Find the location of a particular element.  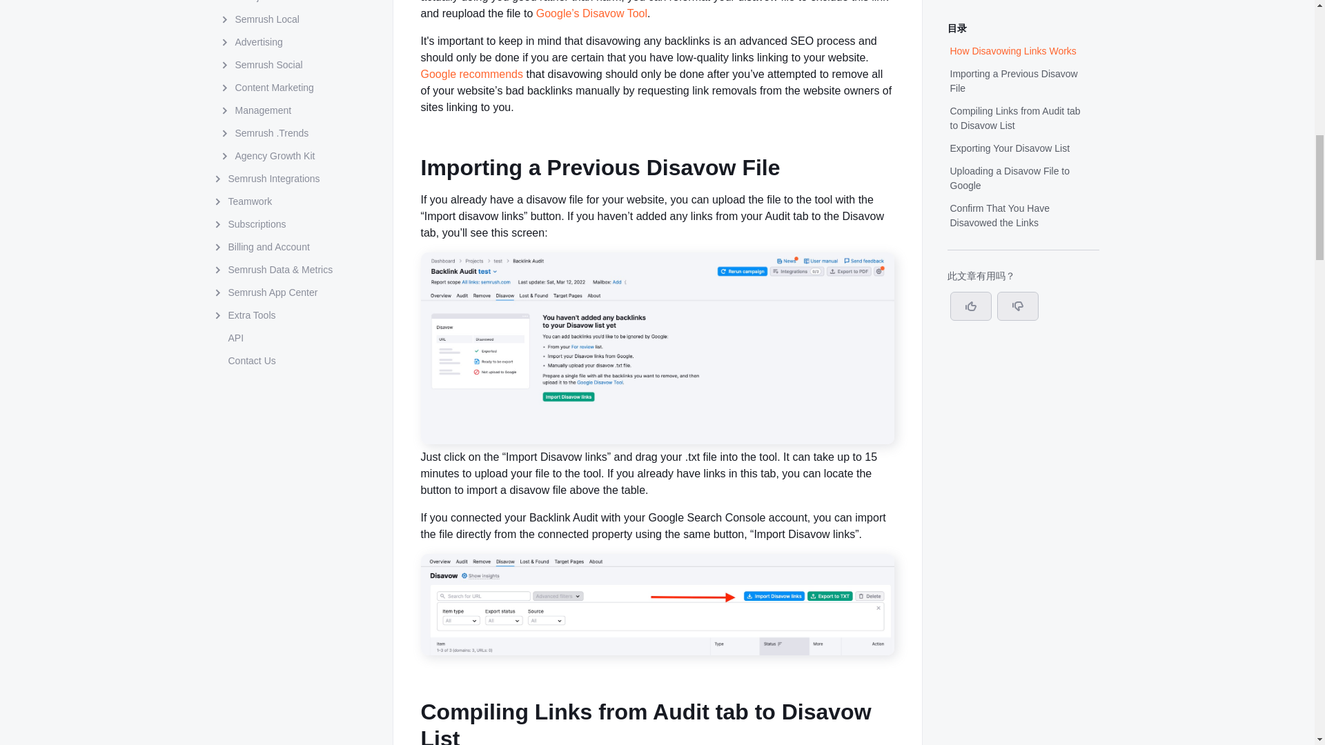

Example of the empty Disavow tab.  is located at coordinates (658, 440).